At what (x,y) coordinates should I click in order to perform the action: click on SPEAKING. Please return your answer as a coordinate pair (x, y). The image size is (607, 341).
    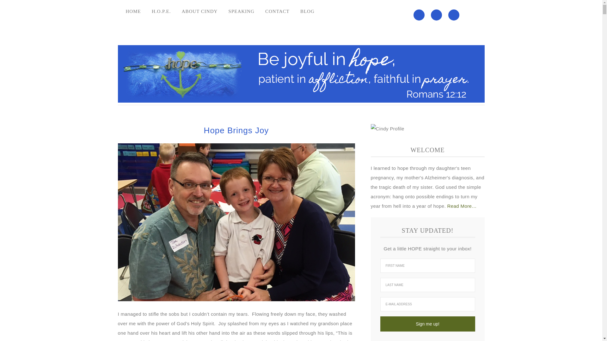
    Looking at the image, I should click on (242, 11).